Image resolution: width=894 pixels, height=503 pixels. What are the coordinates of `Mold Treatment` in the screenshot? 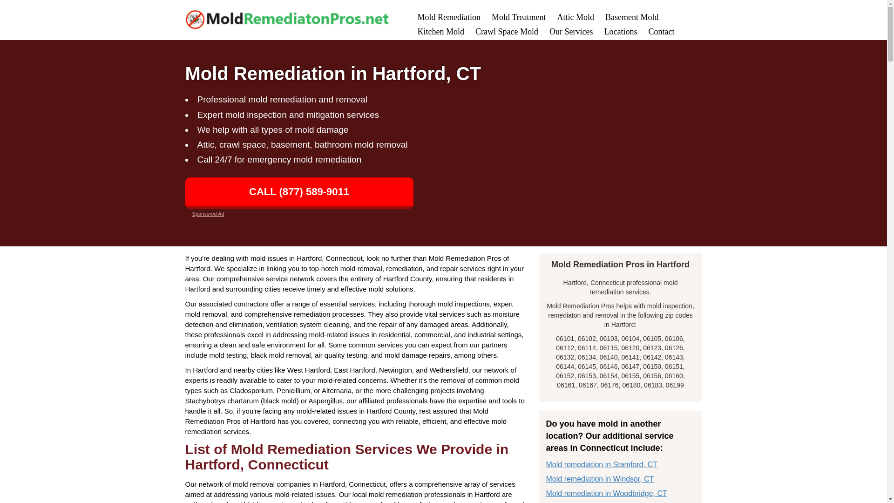 It's located at (519, 17).